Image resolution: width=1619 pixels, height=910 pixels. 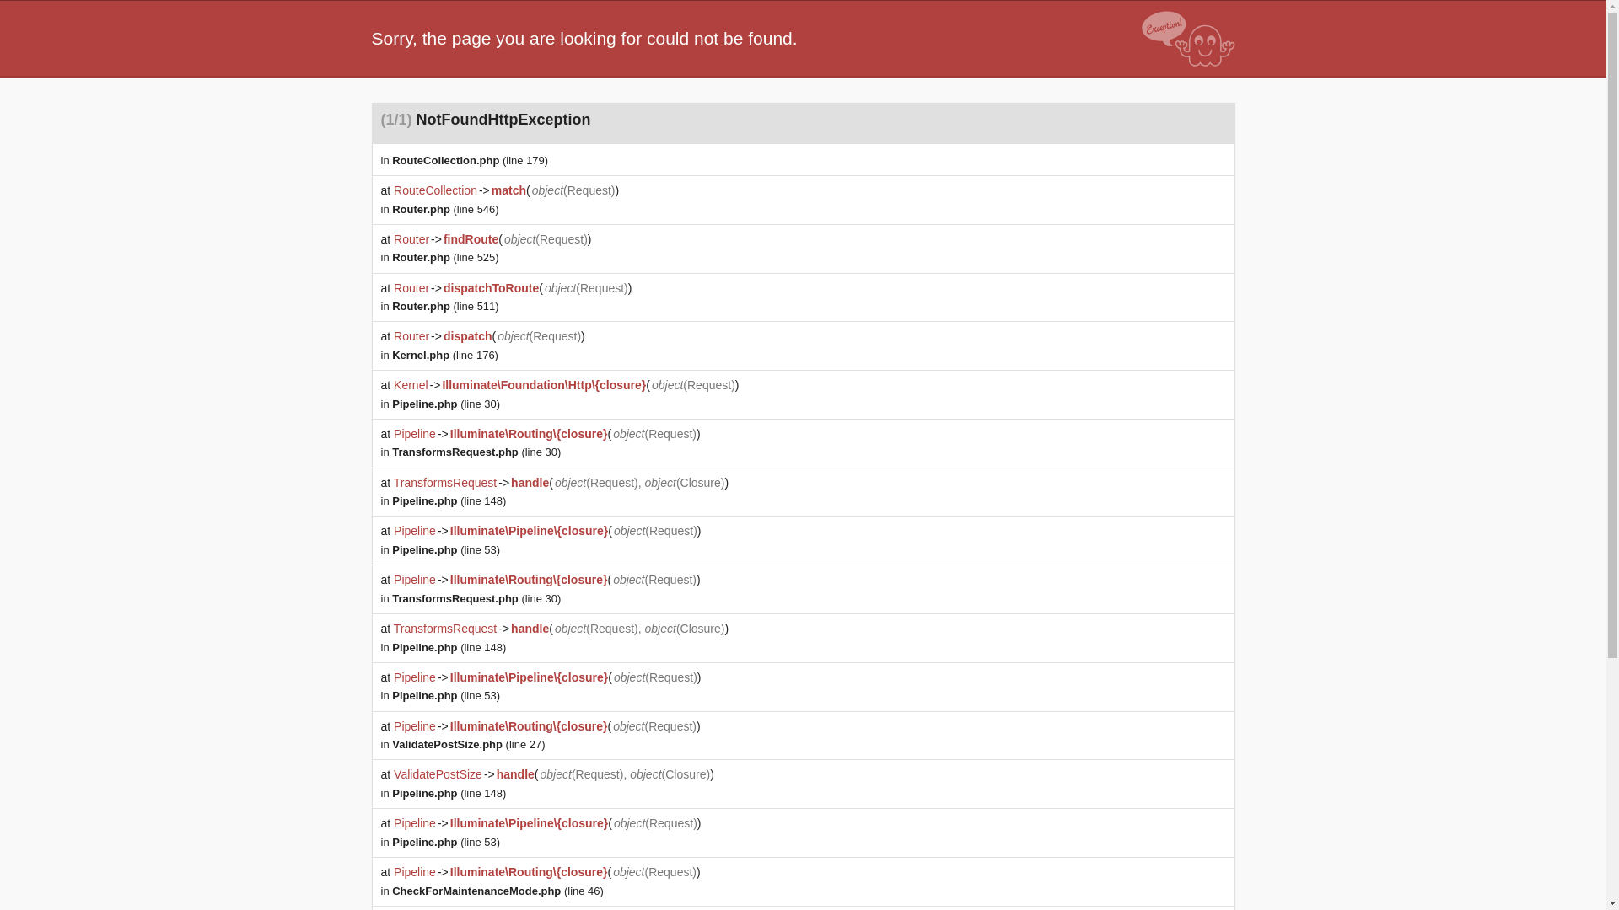 I want to click on TransformsRequest.php (line 30), so click(x=476, y=452).